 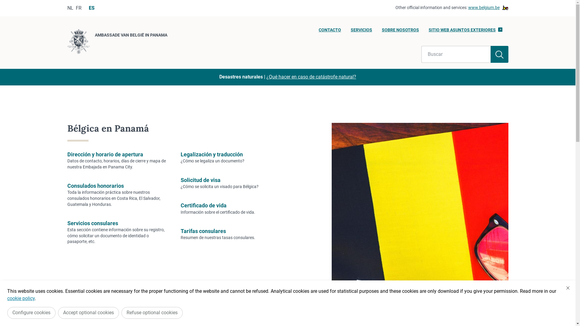 What do you see at coordinates (204, 205) in the screenshot?
I see `Certificado de vida` at bounding box center [204, 205].